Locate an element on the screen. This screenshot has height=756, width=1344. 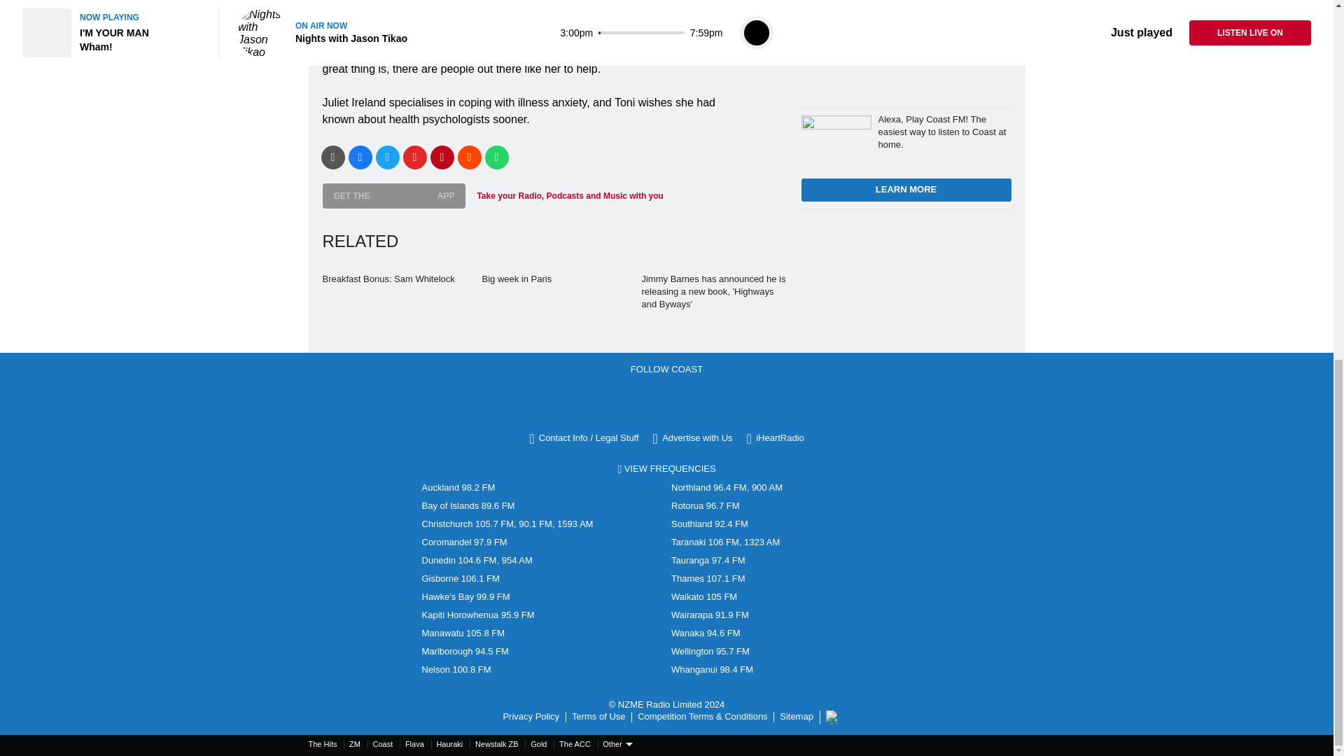
Share with pinterest is located at coordinates (442, 157).